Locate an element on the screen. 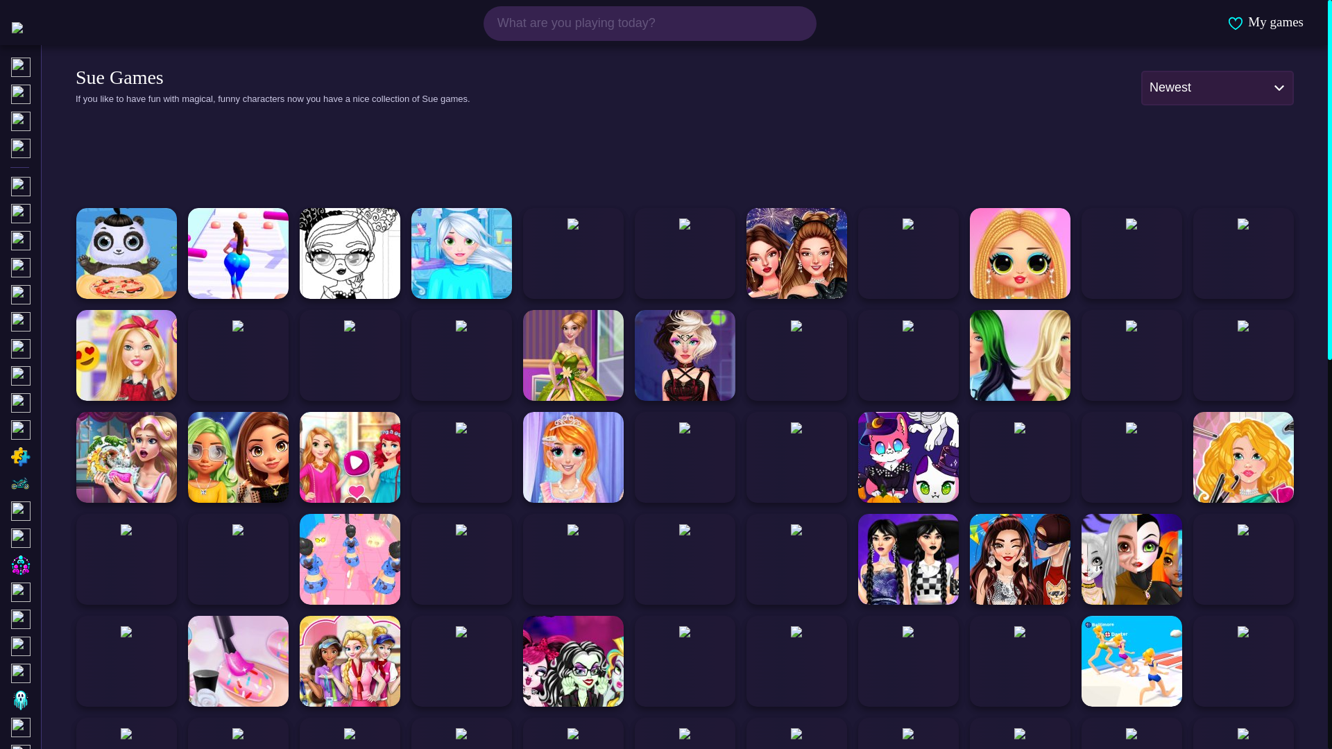  Two Player is located at coordinates (77, 268).